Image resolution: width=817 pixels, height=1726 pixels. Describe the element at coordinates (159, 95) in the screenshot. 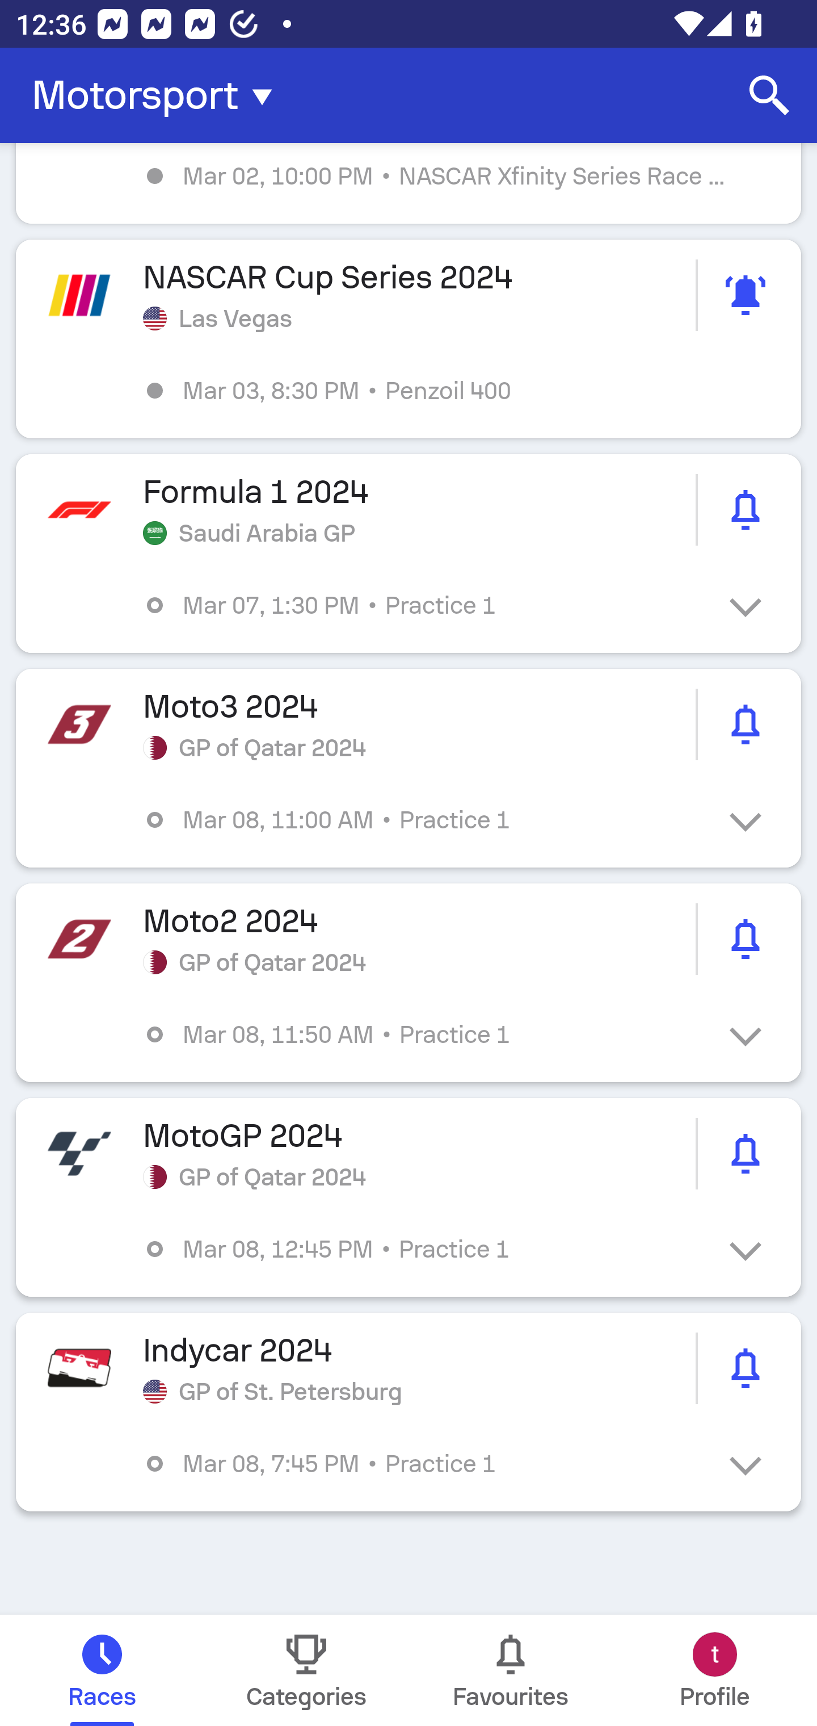

I see `Motorsport` at that location.